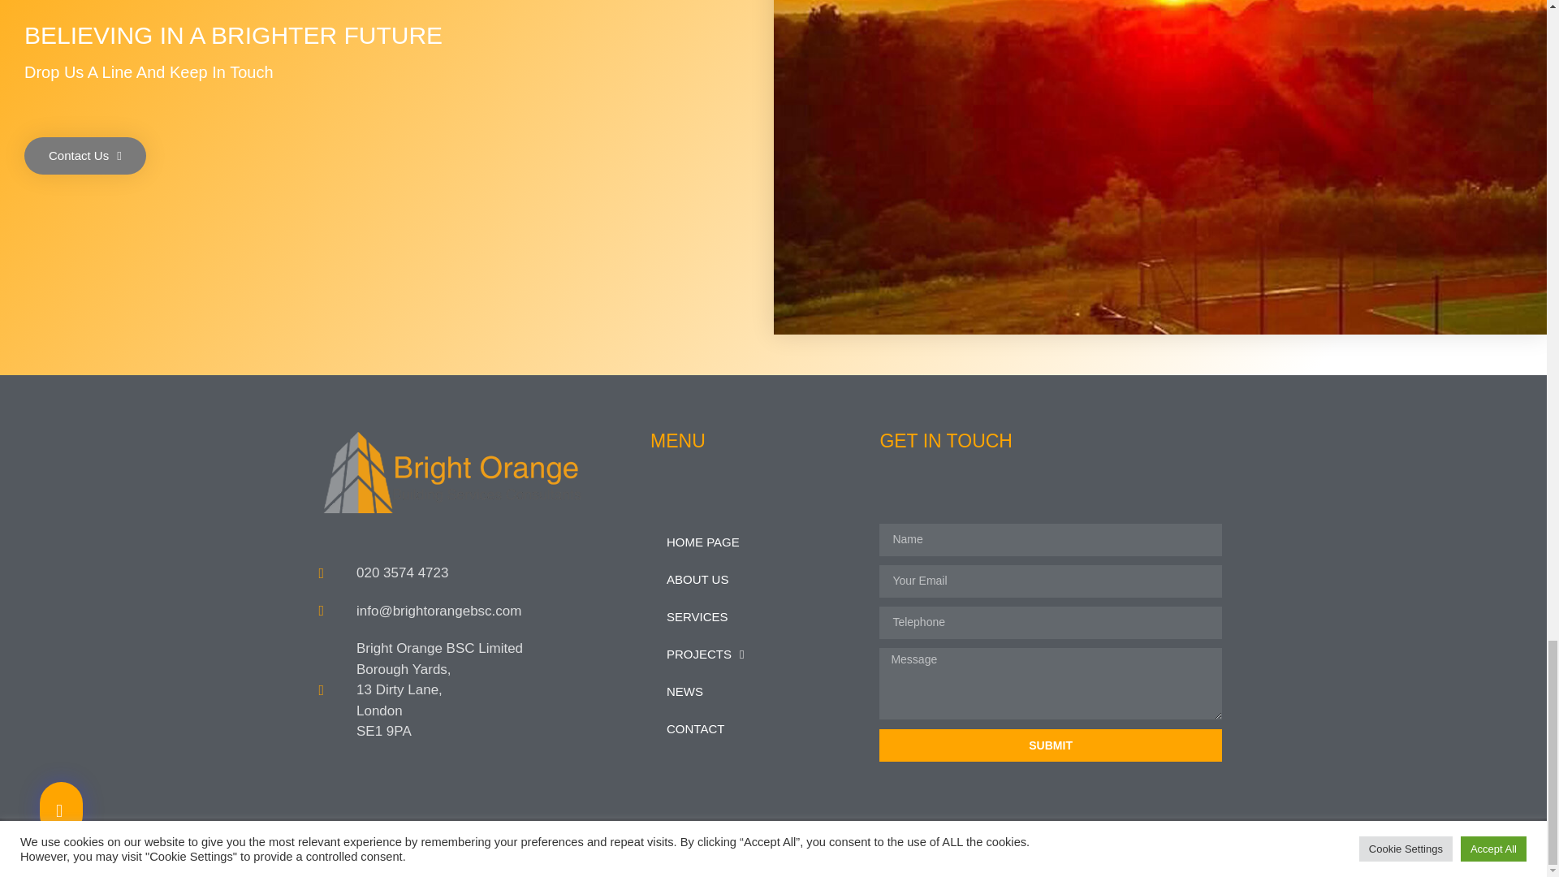  I want to click on CONTACT, so click(757, 729).